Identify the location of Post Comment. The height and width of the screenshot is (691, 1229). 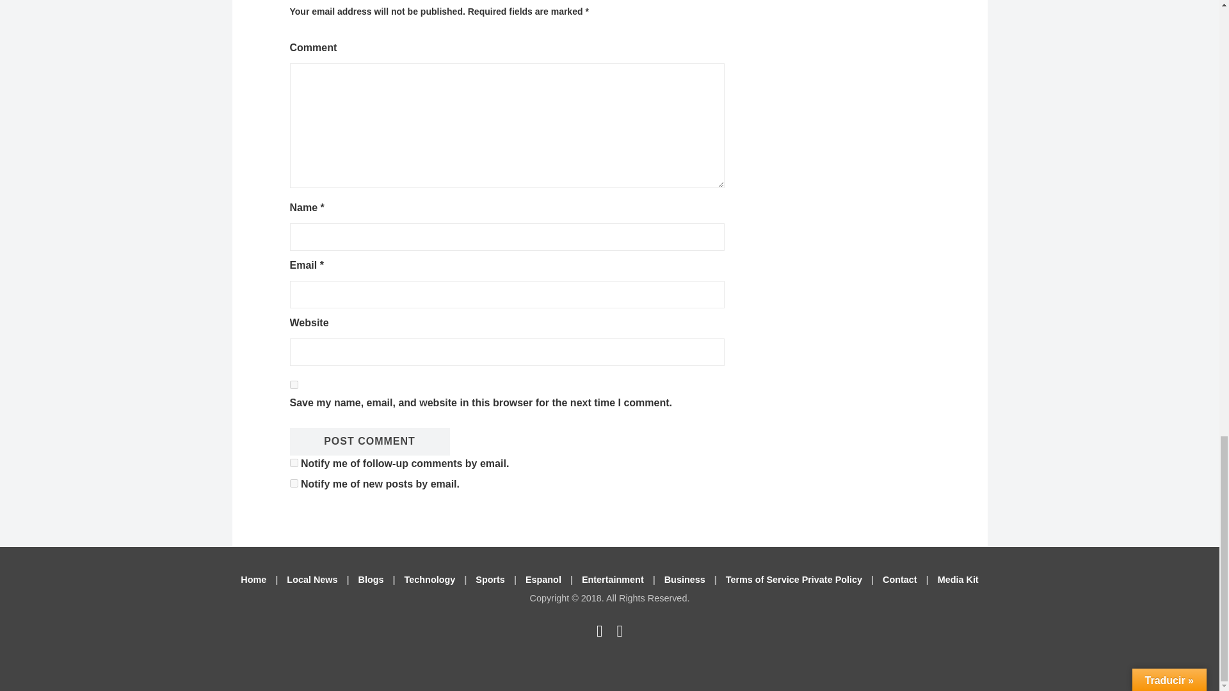
(369, 441).